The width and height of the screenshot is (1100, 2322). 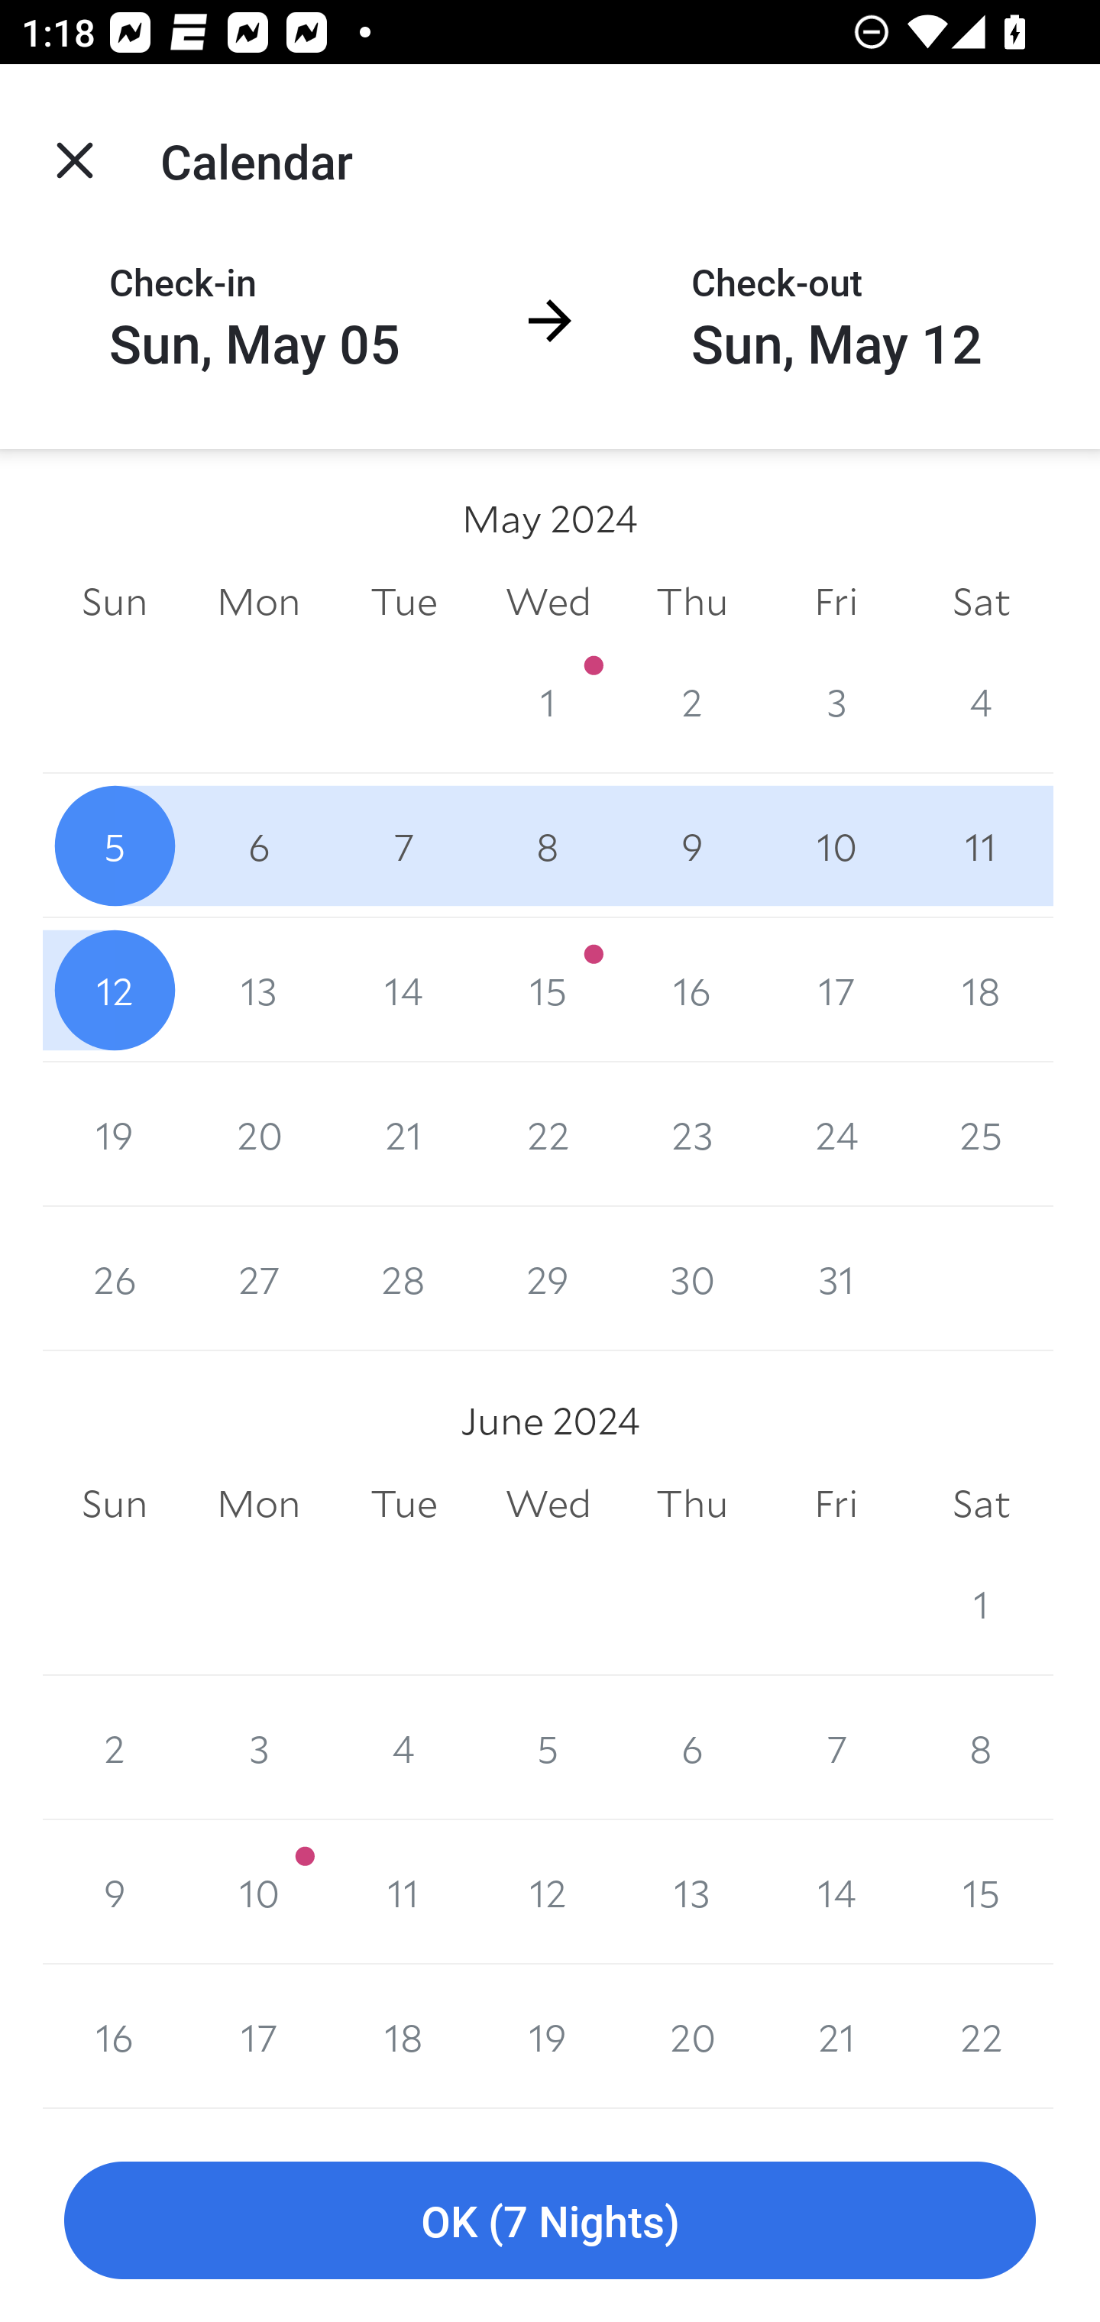 I want to click on 24 24 May 2024, so click(x=836, y=1135).